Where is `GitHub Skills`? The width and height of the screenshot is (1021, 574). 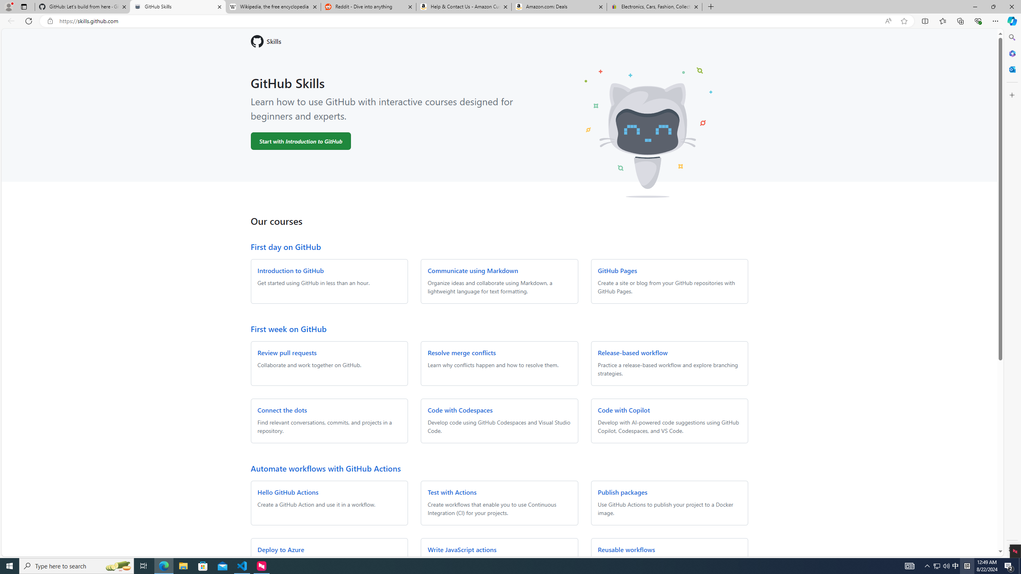 GitHub Skills is located at coordinates (177, 7).